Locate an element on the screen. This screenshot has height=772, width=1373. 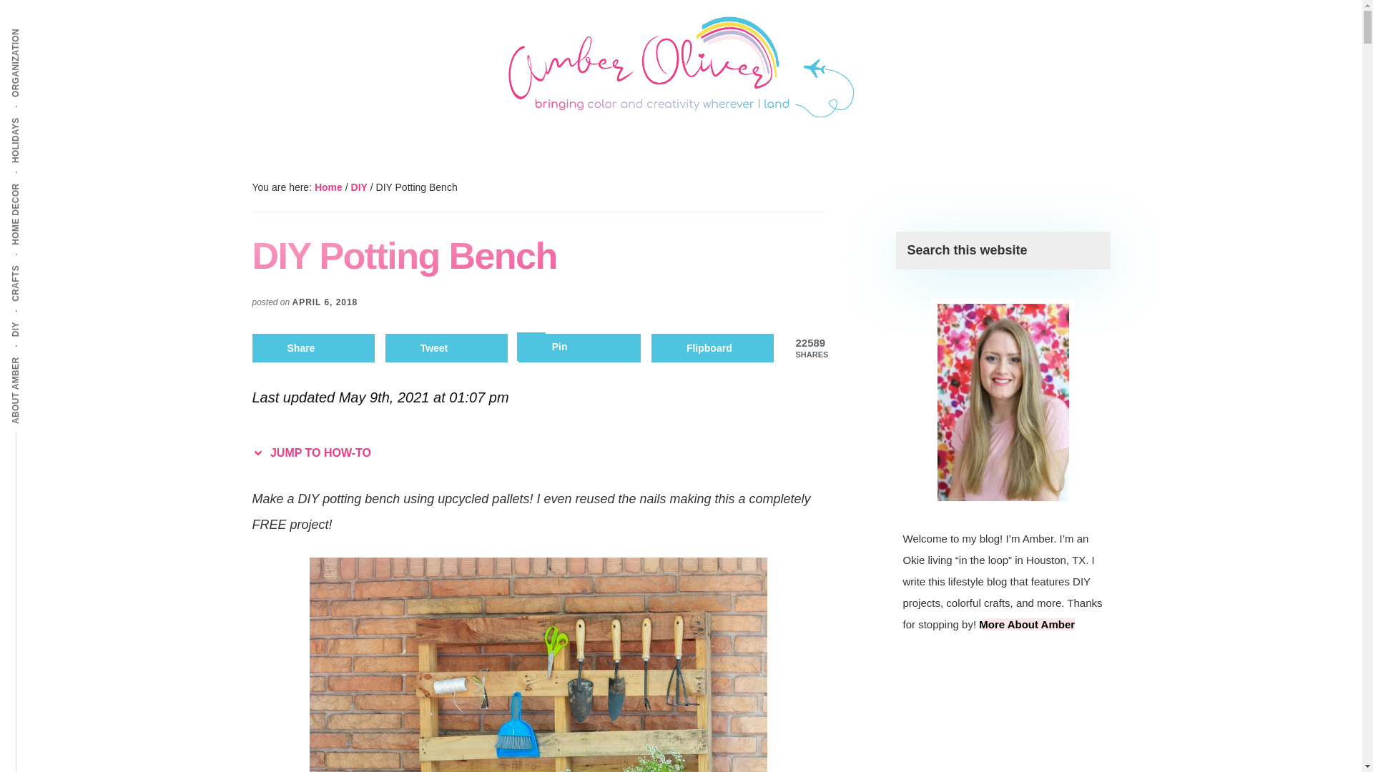
Pin is located at coordinates (579, 347).